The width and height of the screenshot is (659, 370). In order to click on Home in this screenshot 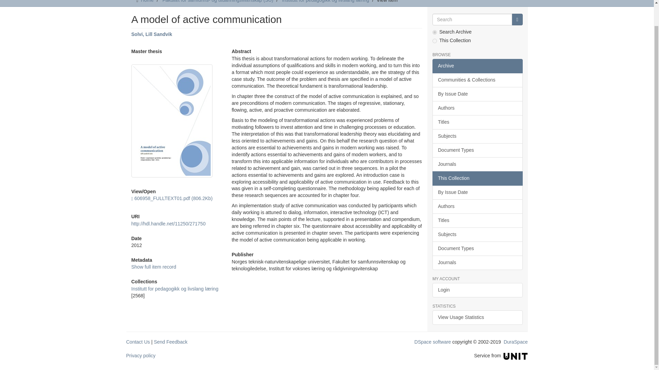, I will do `click(147, 1)`.